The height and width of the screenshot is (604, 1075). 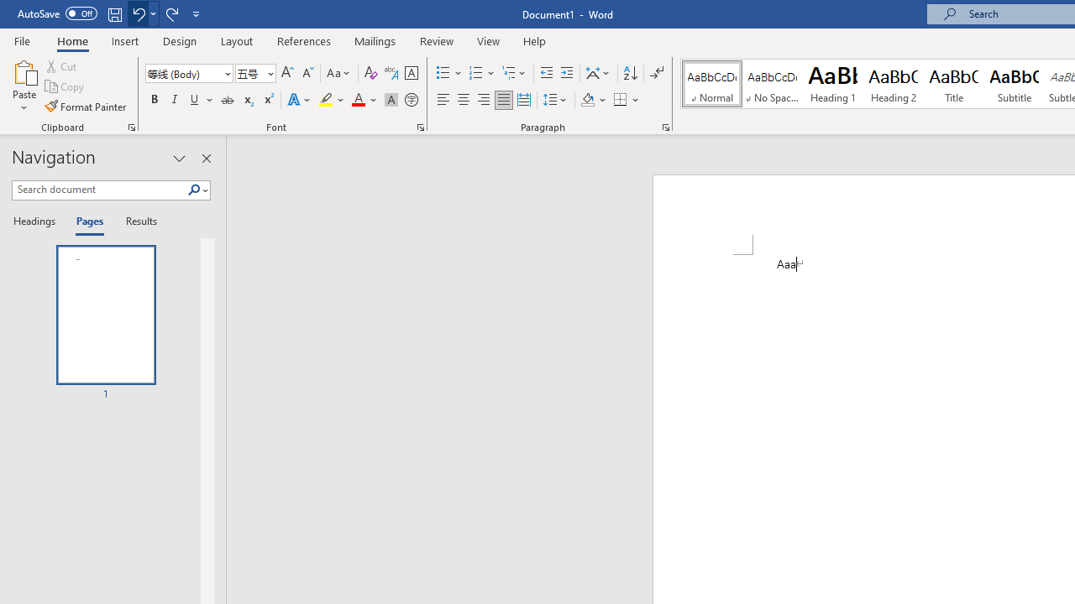 I want to click on Align Right, so click(x=484, y=101).